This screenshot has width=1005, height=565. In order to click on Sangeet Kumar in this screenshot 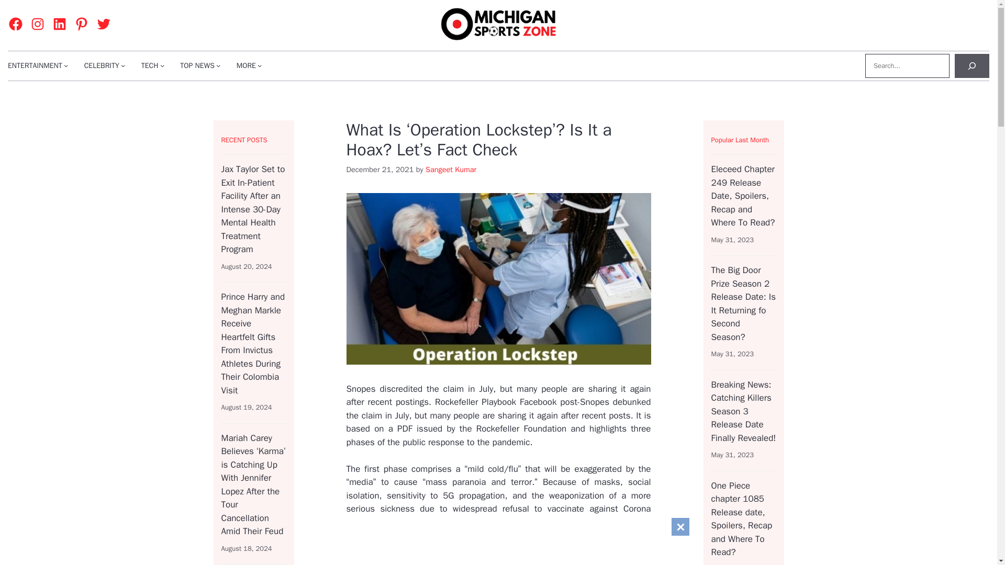, I will do `click(451, 169)`.